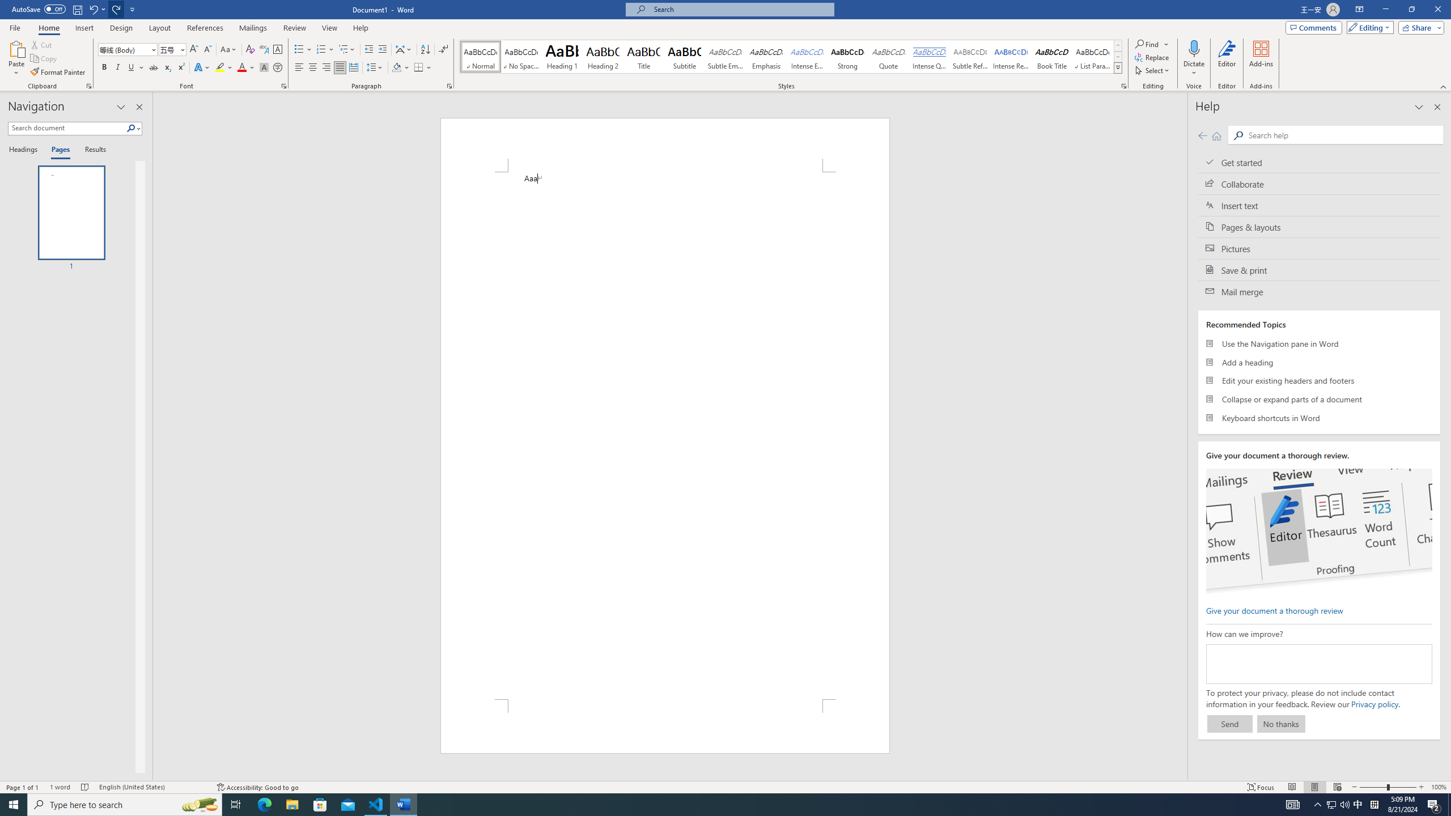 The width and height of the screenshot is (1451, 816). I want to click on Page Number Page 1 of 1, so click(23, 787).